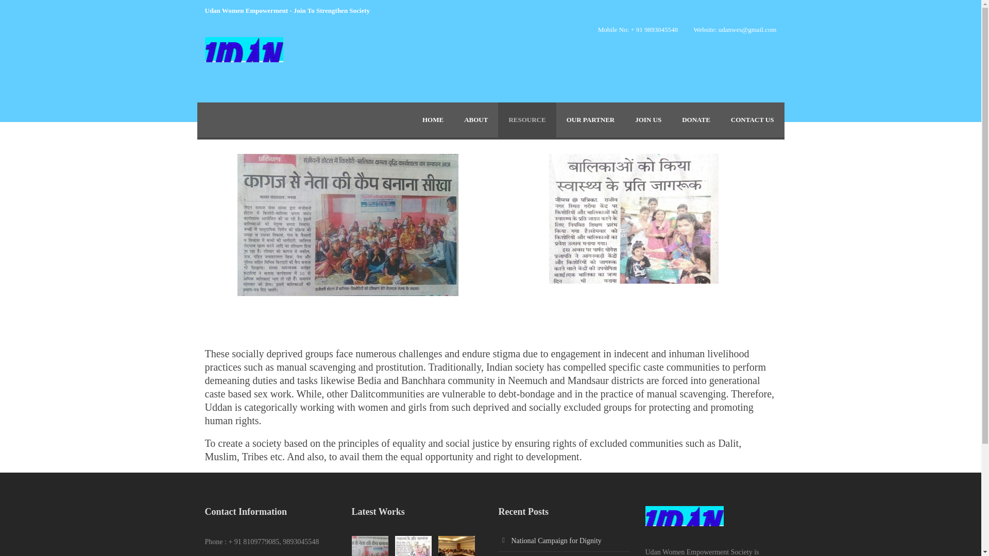  Describe the element at coordinates (433, 119) in the screenshot. I see `HOME` at that location.